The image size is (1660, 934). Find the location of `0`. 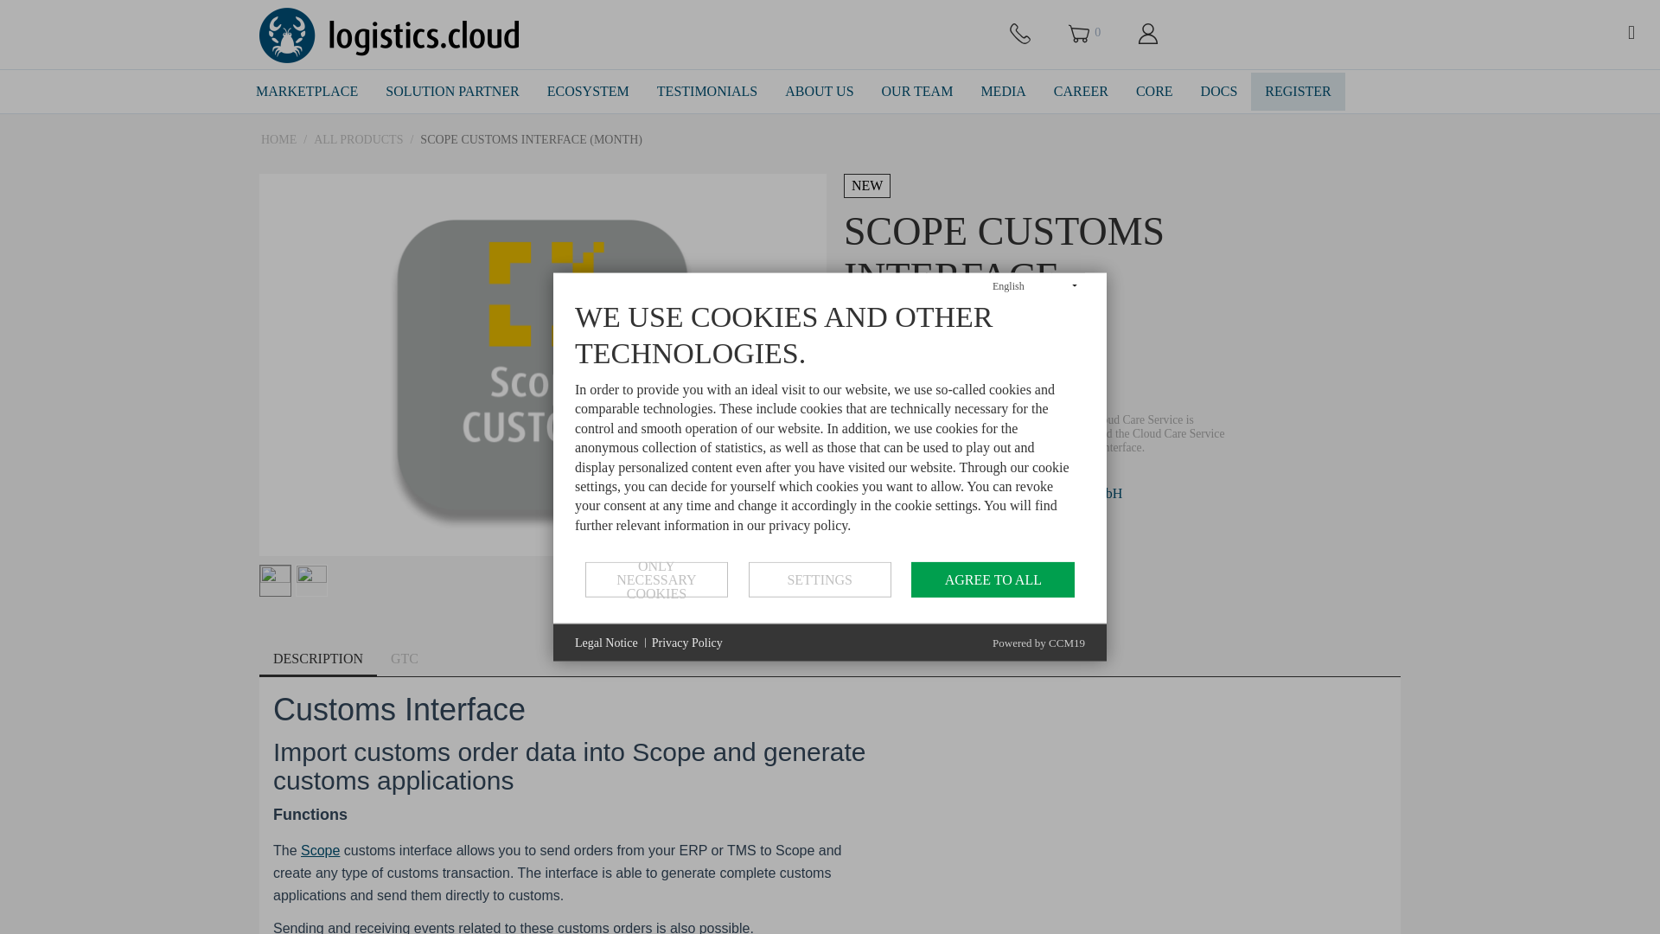

0 is located at coordinates (1085, 33).